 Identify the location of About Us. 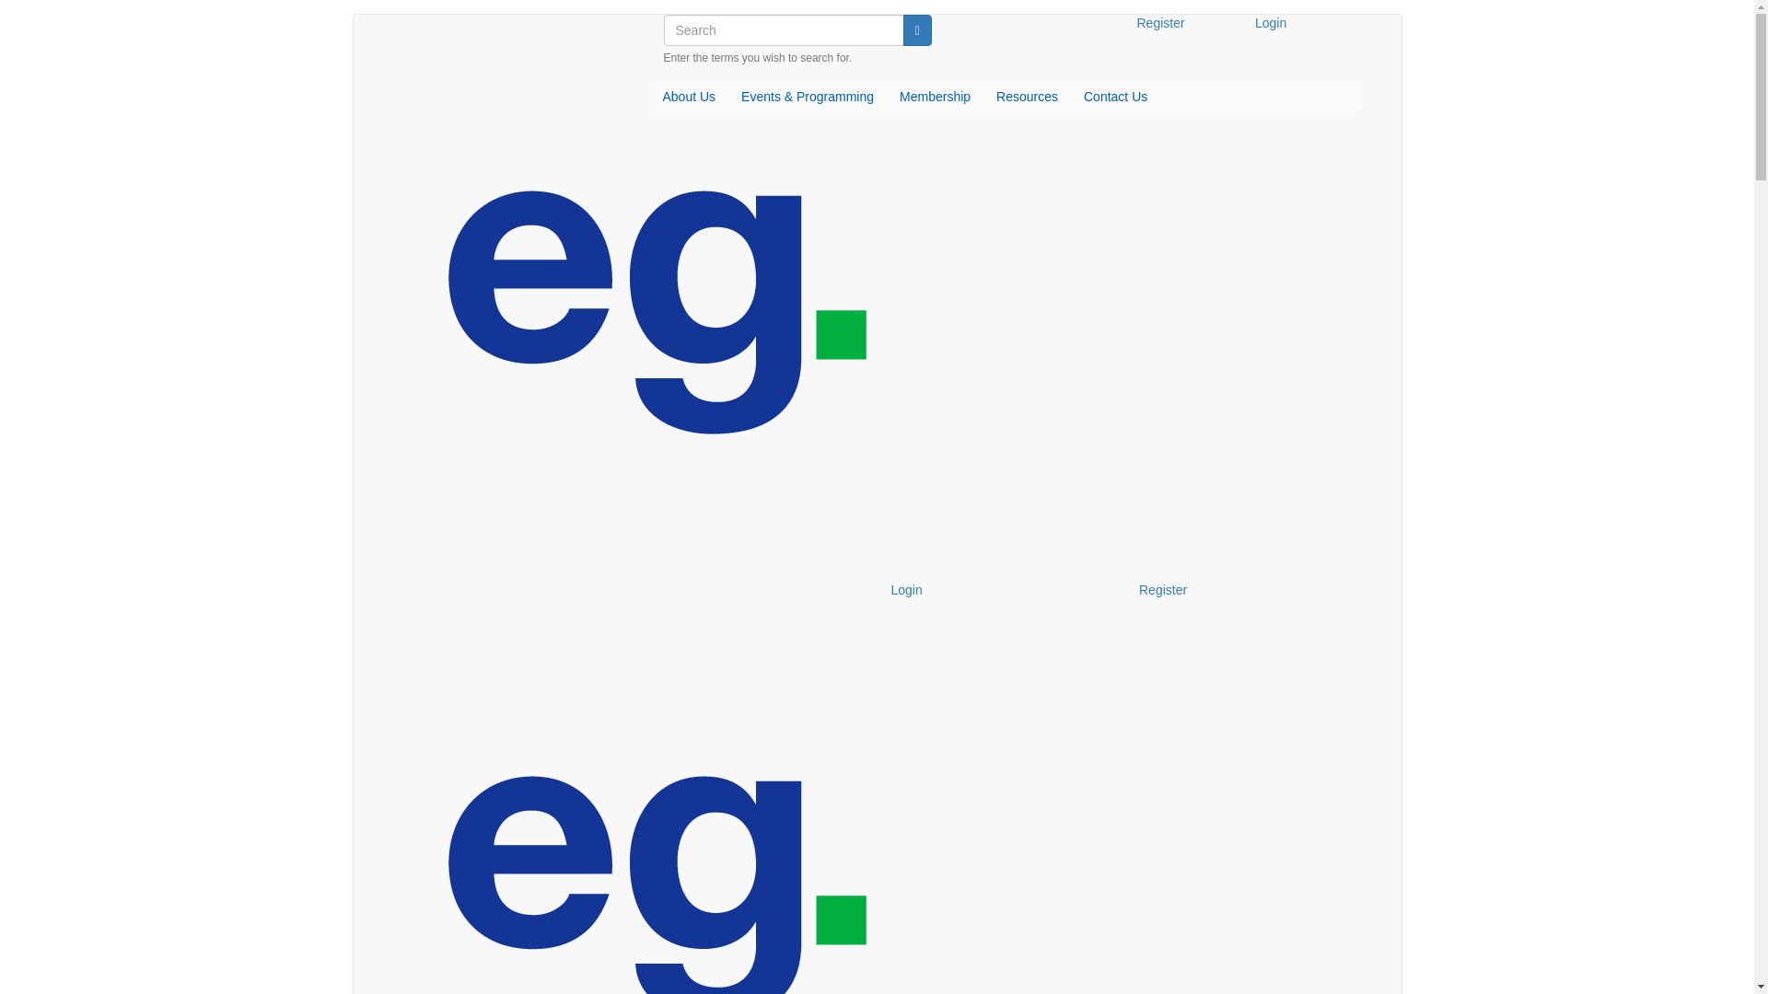
(689, 96).